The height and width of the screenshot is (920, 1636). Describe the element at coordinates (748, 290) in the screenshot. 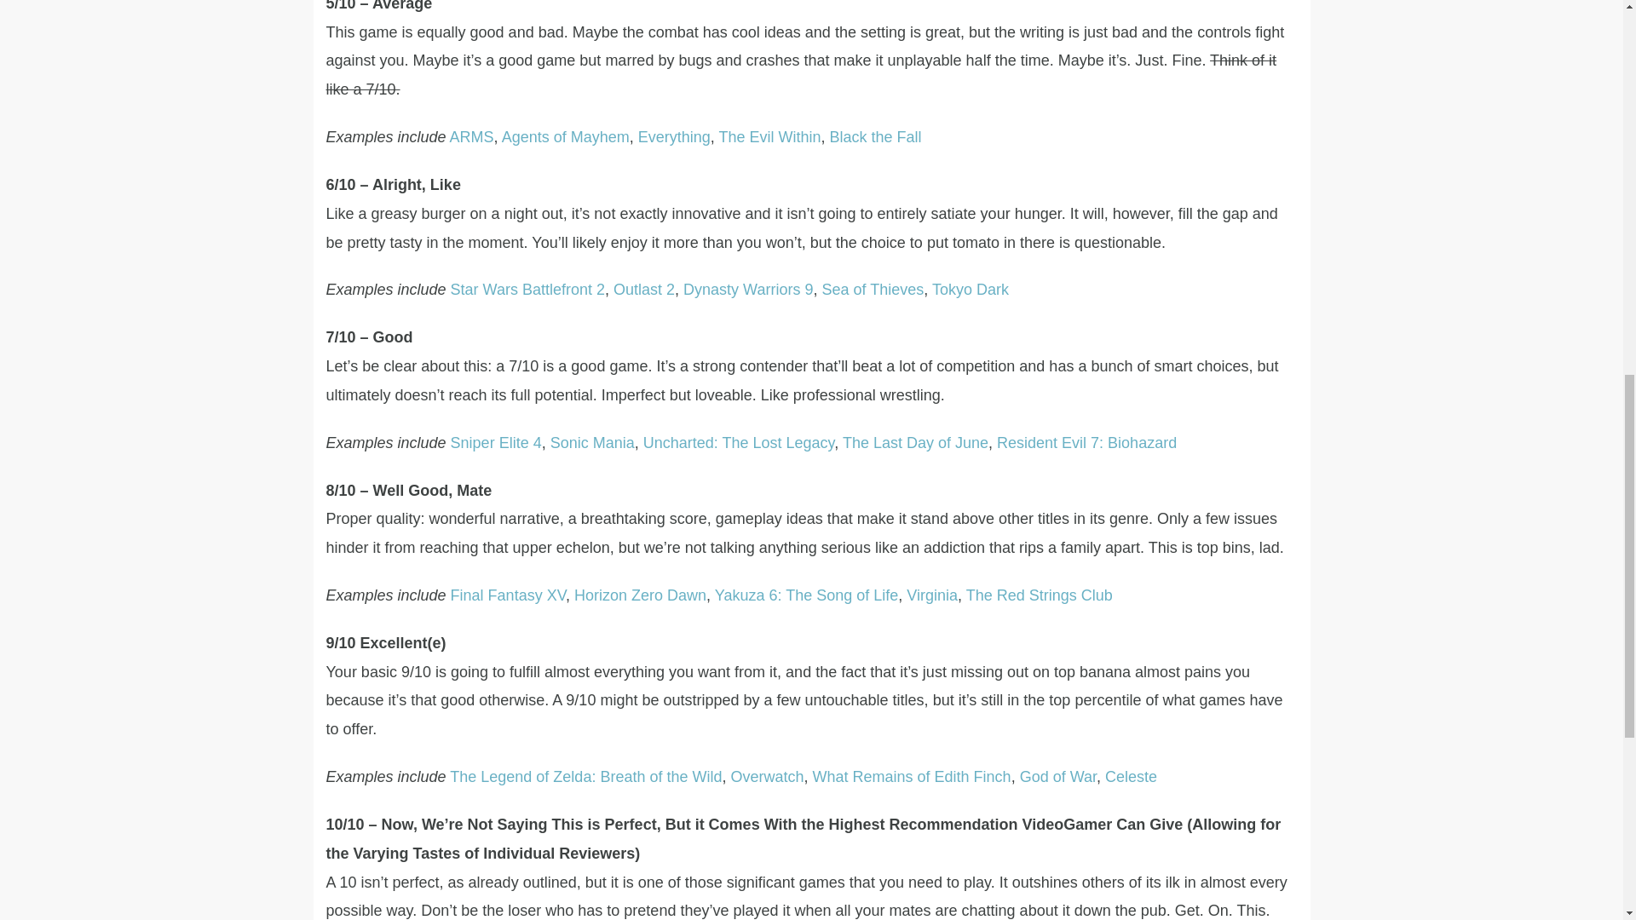

I see `Dynasty Warriors 9` at that location.